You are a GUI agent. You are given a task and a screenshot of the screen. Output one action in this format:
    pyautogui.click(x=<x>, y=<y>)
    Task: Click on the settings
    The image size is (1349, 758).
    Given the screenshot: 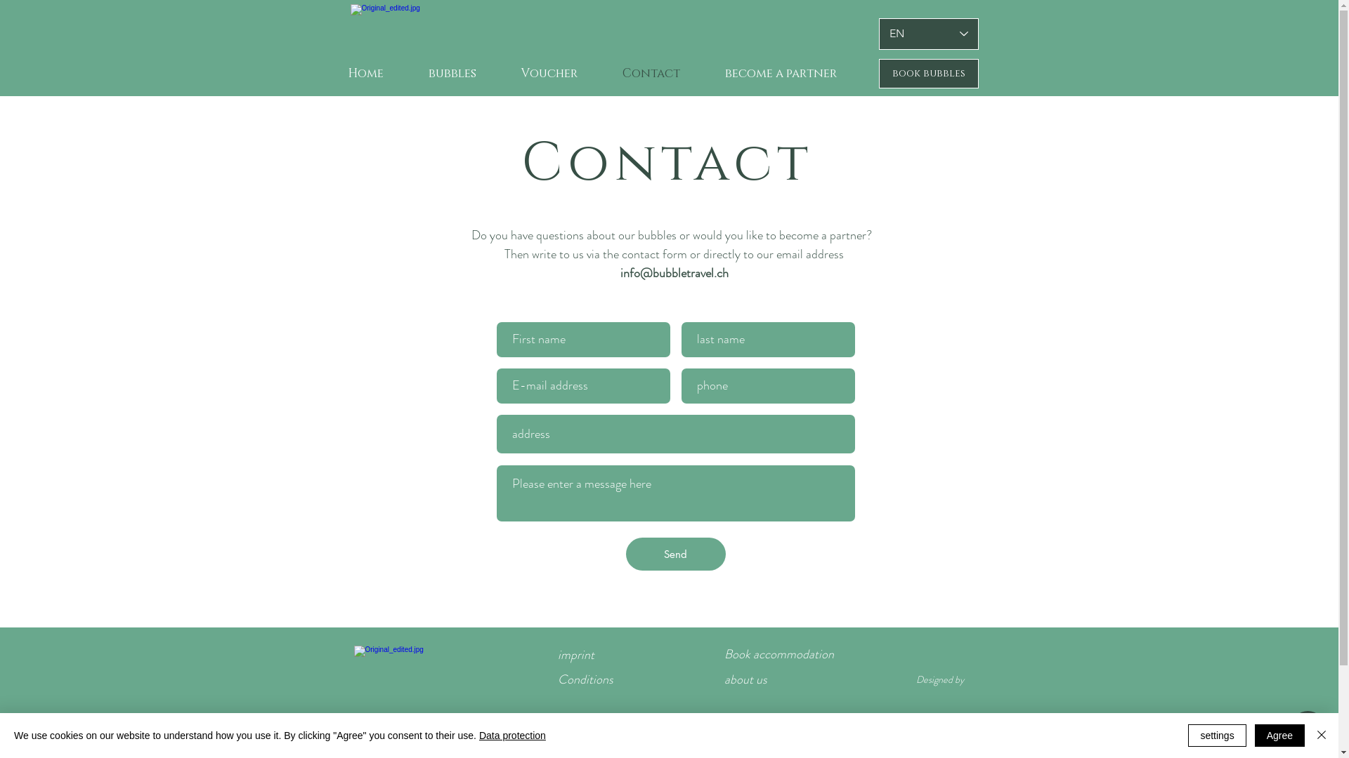 What is the action you would take?
    pyautogui.click(x=1217, y=736)
    